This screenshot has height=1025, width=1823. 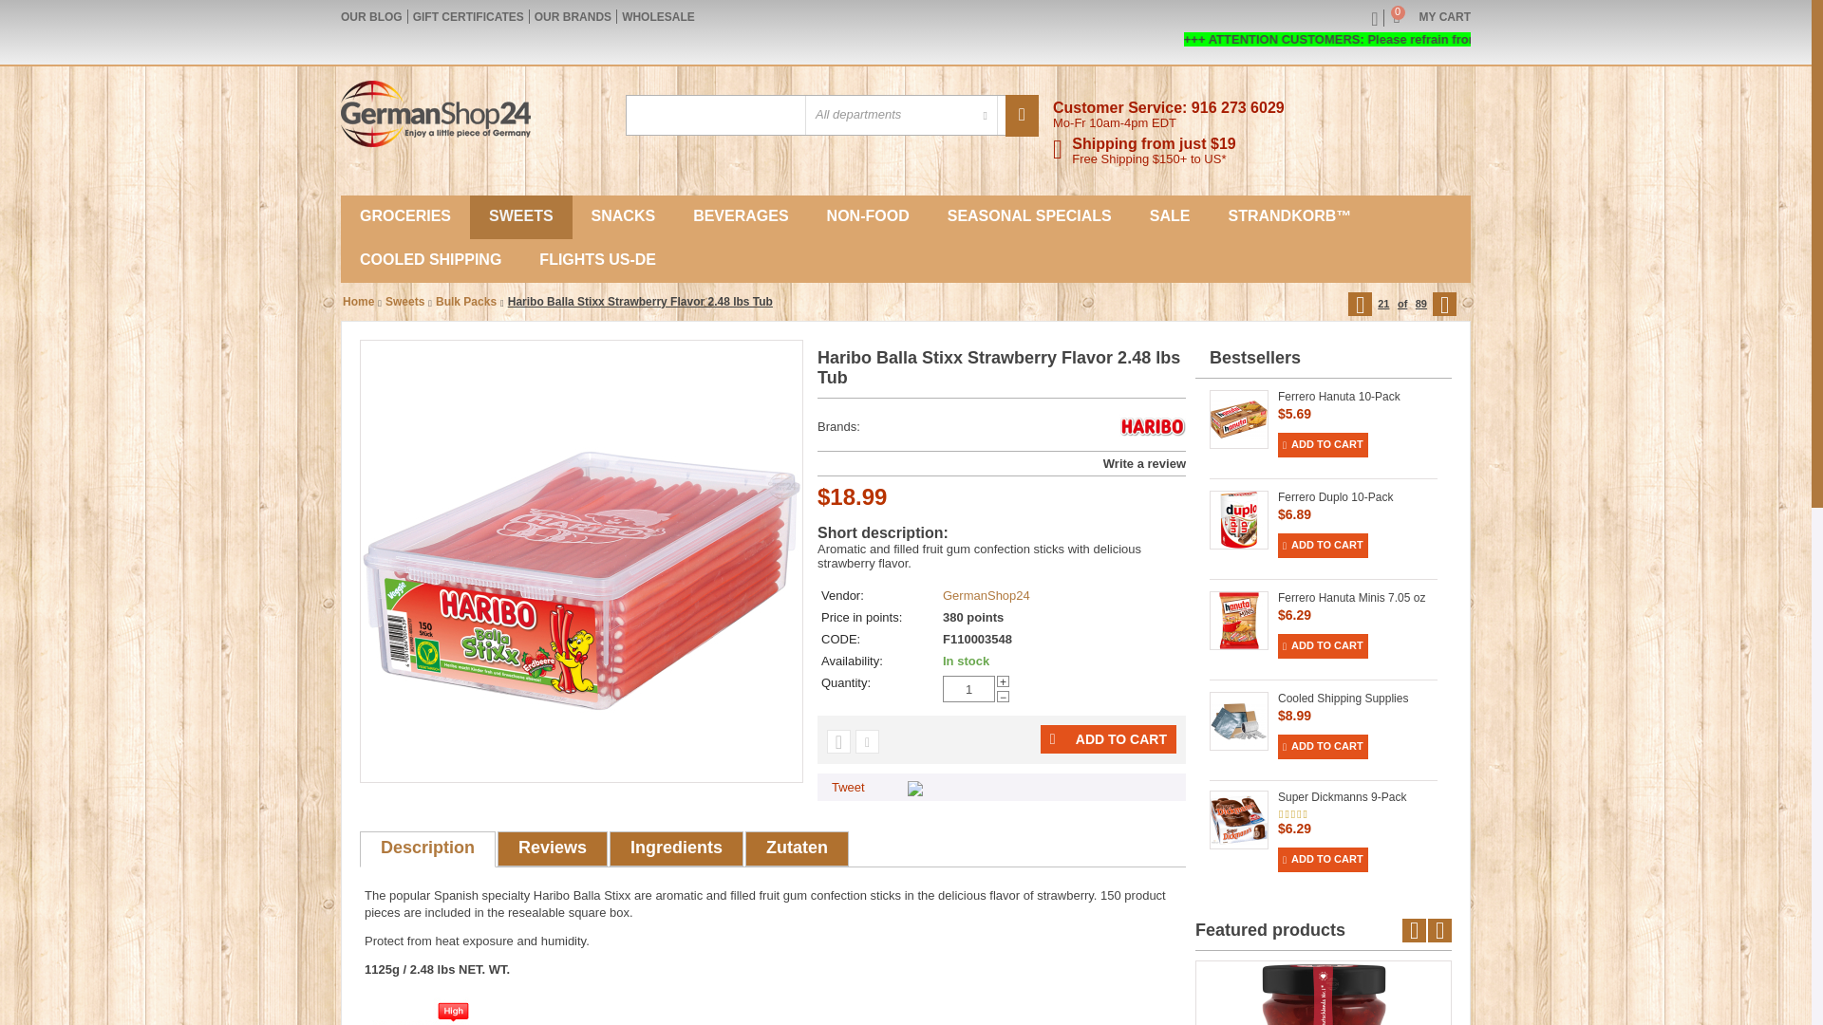 What do you see at coordinates (572, 16) in the screenshot?
I see `OUR BLOG` at bounding box center [572, 16].